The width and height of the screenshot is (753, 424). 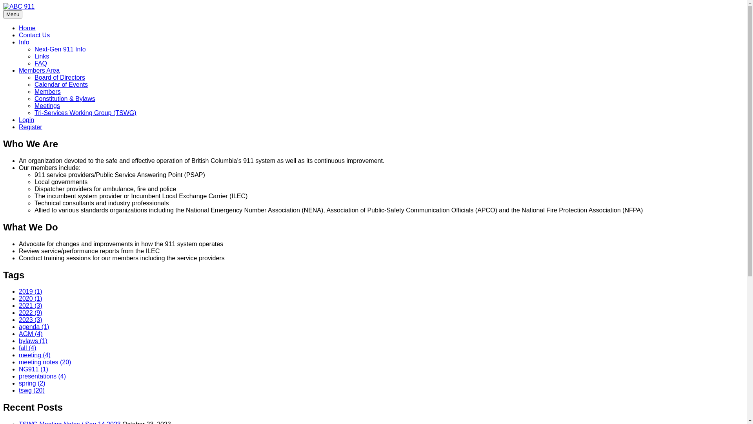 I want to click on tswg (20), so click(x=32, y=390).